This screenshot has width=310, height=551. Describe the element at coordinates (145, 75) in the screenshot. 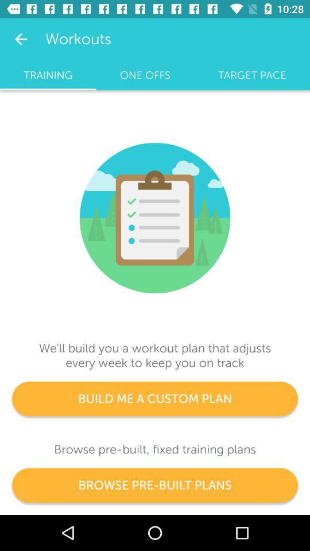

I see `click the icon next to the target pace icon` at that location.